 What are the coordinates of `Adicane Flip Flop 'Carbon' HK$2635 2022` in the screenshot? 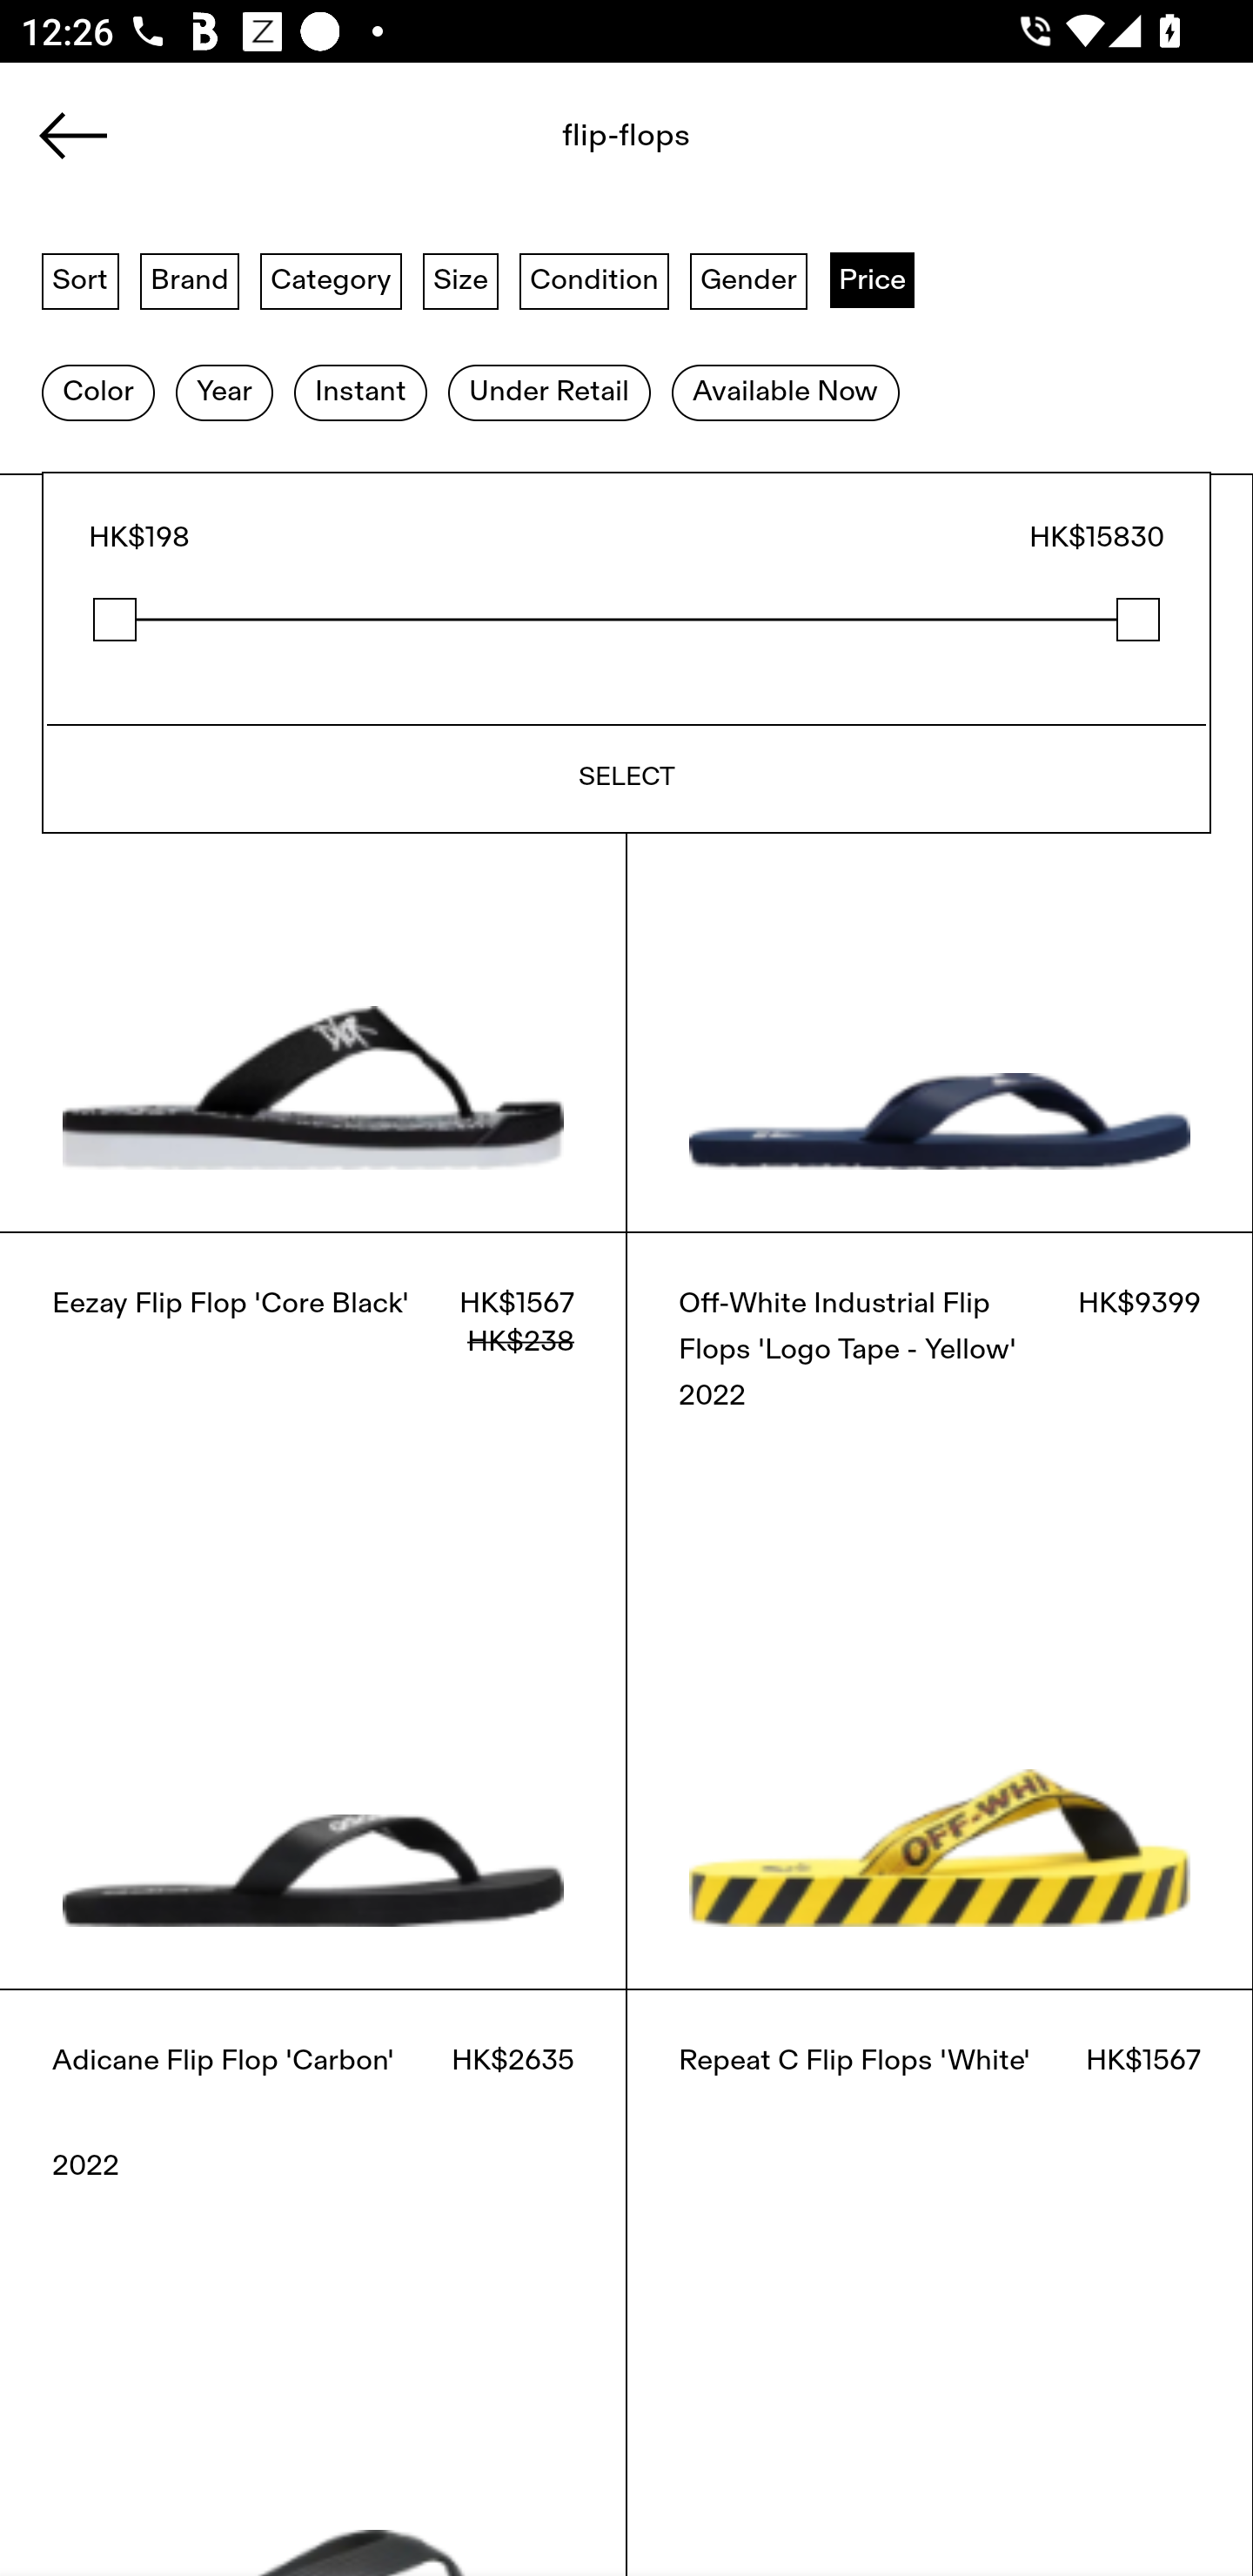 It's located at (313, 2282).